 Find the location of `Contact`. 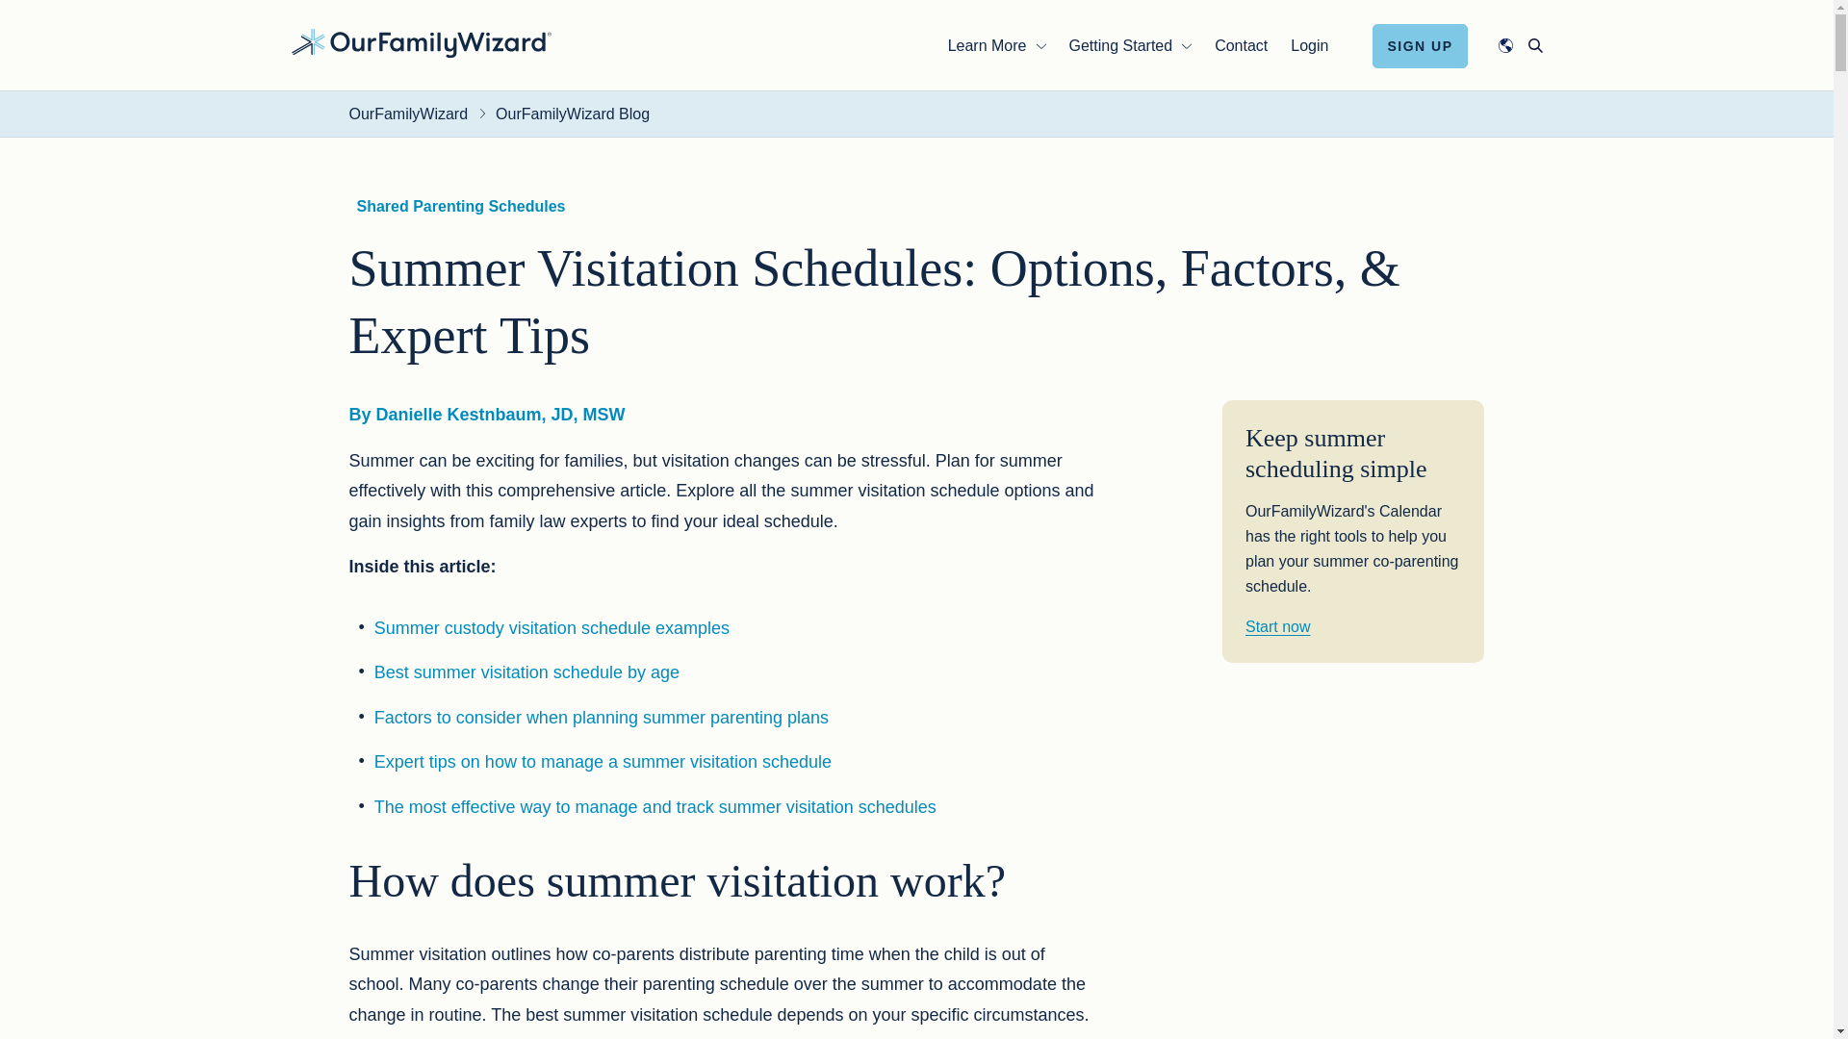

Contact is located at coordinates (1241, 44).